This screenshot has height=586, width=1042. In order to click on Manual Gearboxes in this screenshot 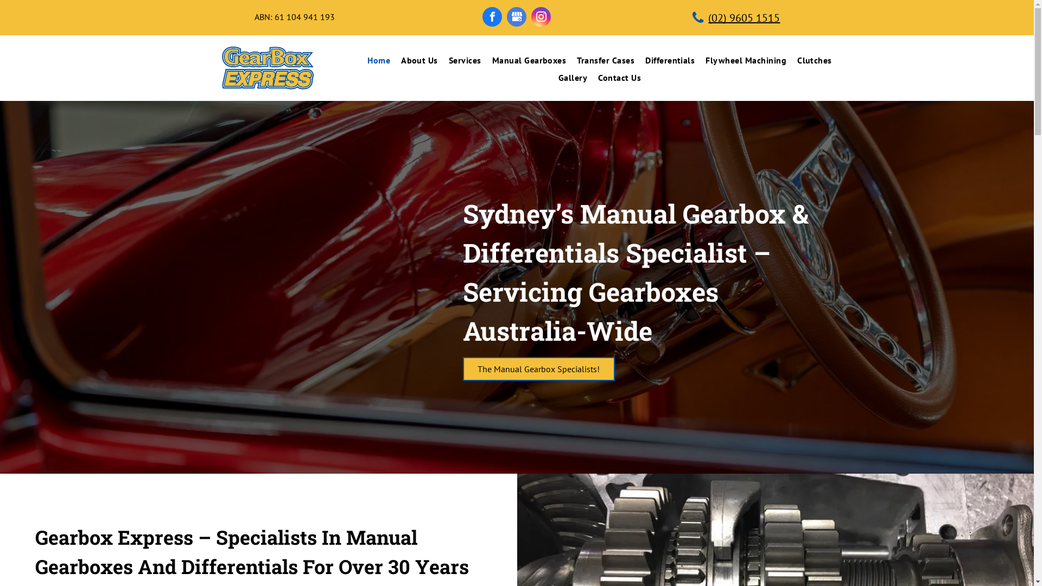, I will do `click(530, 60)`.